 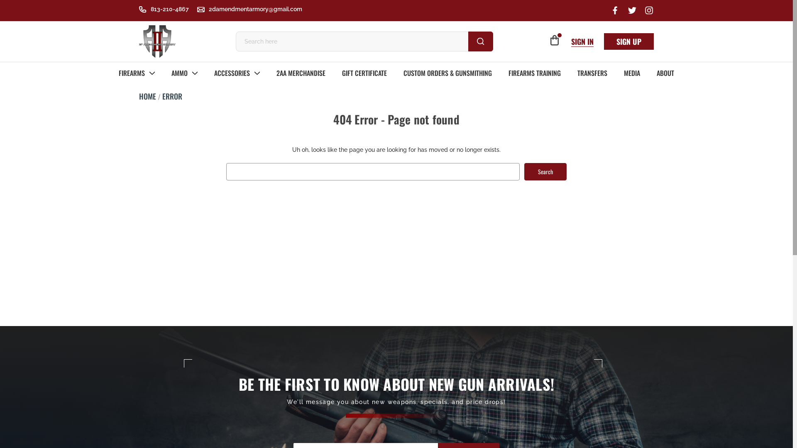 I want to click on Twitter, so click(x=633, y=10).